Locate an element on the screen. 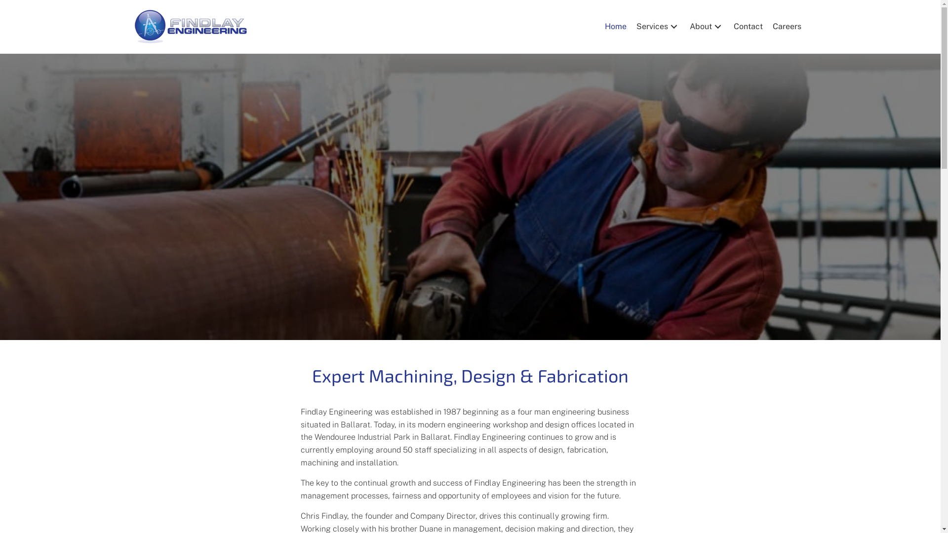 The height and width of the screenshot is (533, 948). Careers is located at coordinates (787, 27).